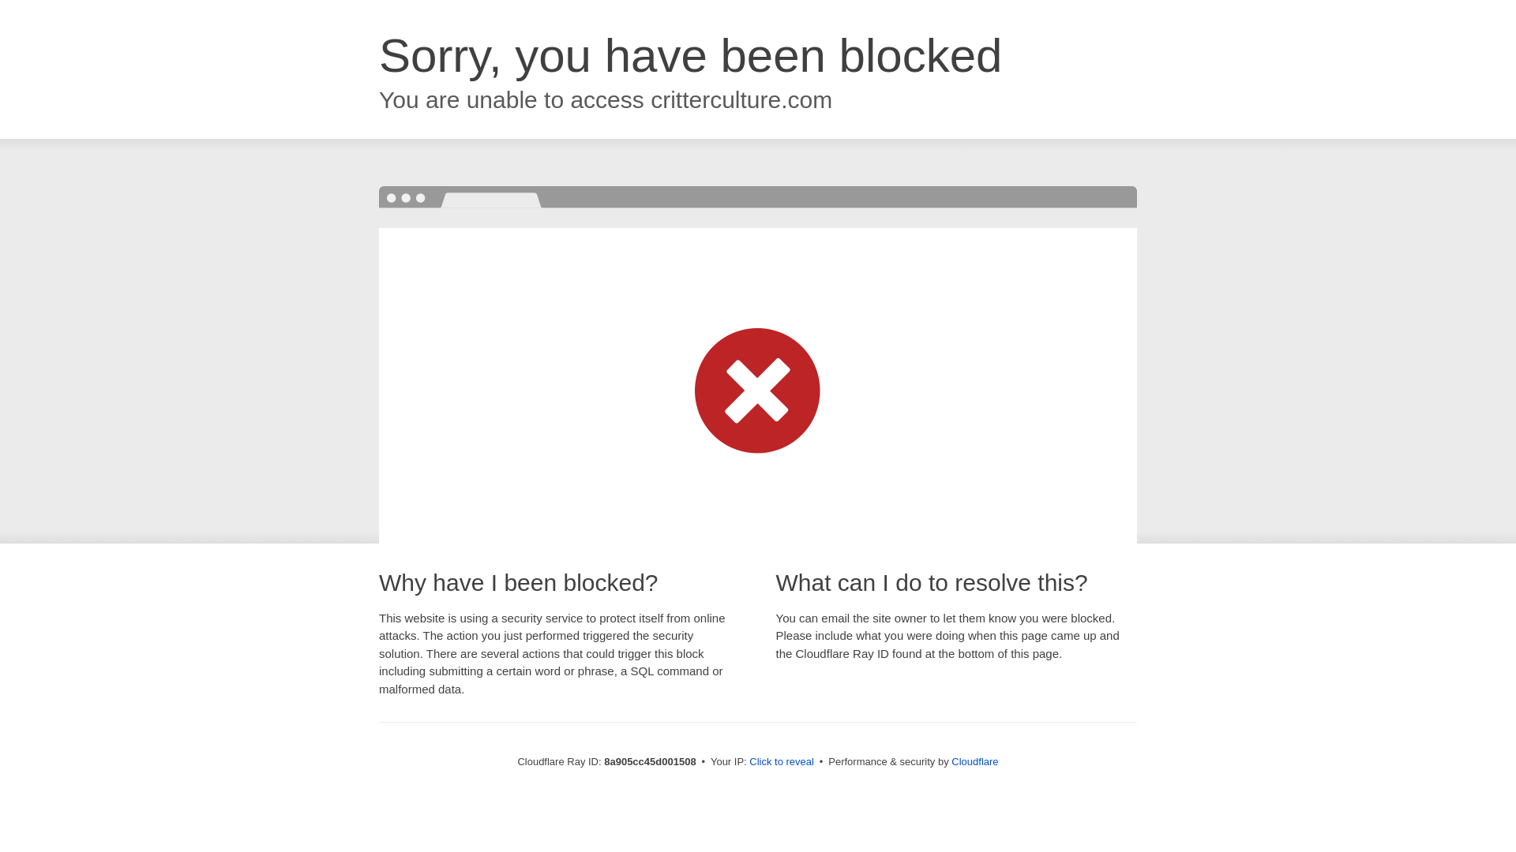 The image size is (1516, 852). What do you see at coordinates (974, 761) in the screenshot?
I see `Cloudflare` at bounding box center [974, 761].